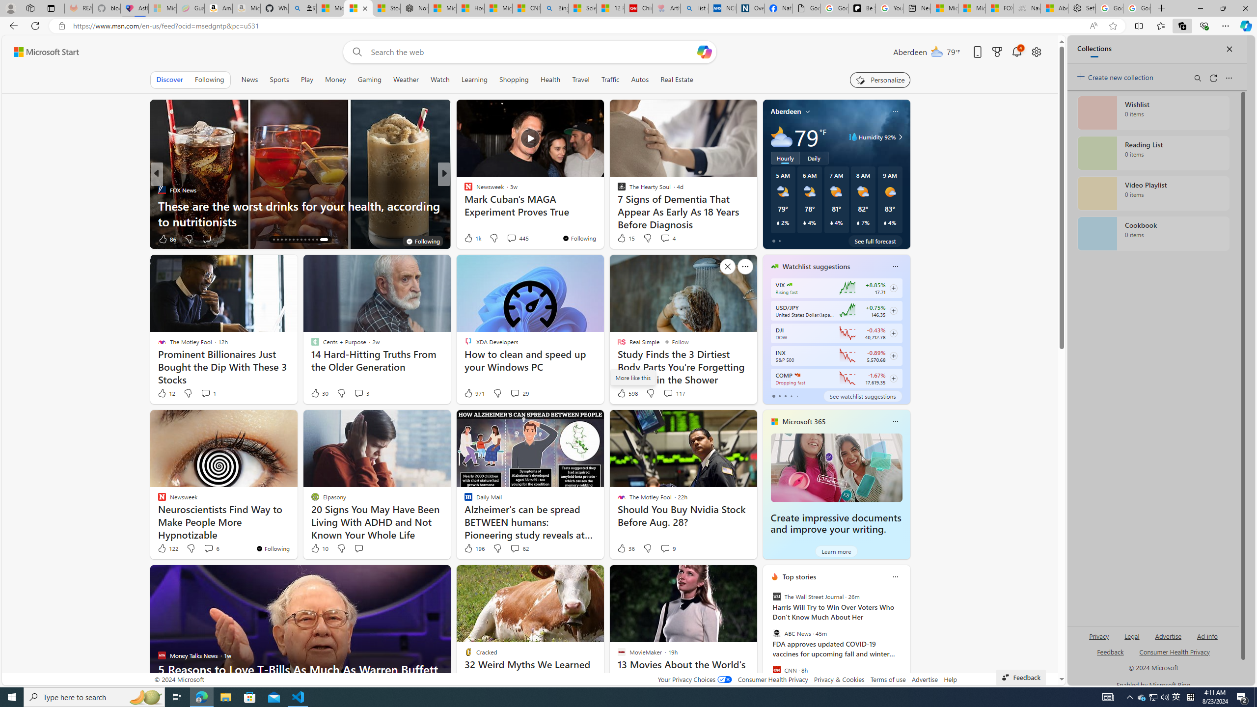 The image size is (1257, 707). I want to click on CNN - MSN, so click(526, 8).